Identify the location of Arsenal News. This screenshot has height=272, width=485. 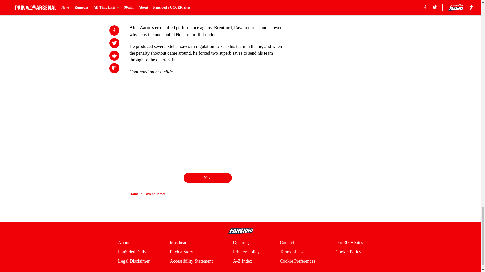
(155, 194).